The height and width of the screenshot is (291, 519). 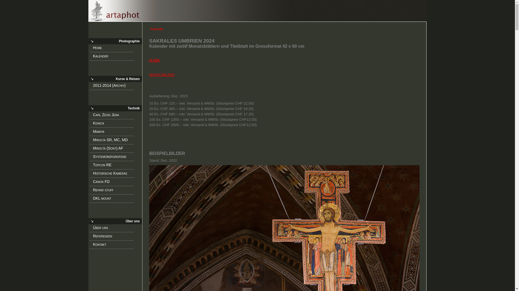 I want to click on MONATSBILDER, so click(x=162, y=75).